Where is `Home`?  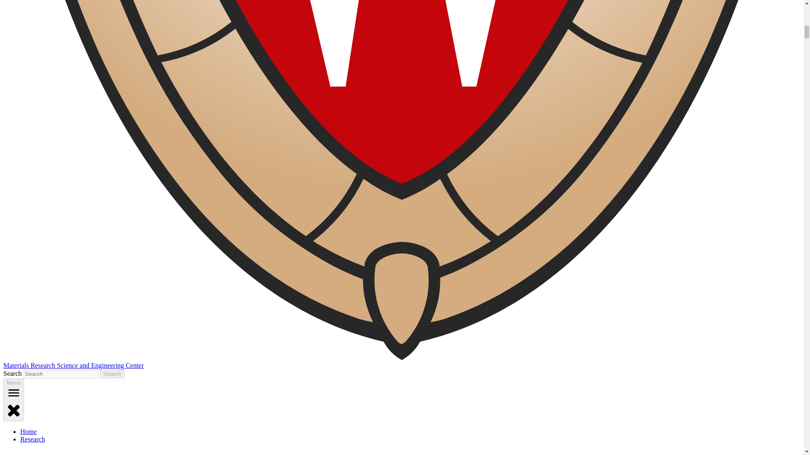
Home is located at coordinates (28, 431).